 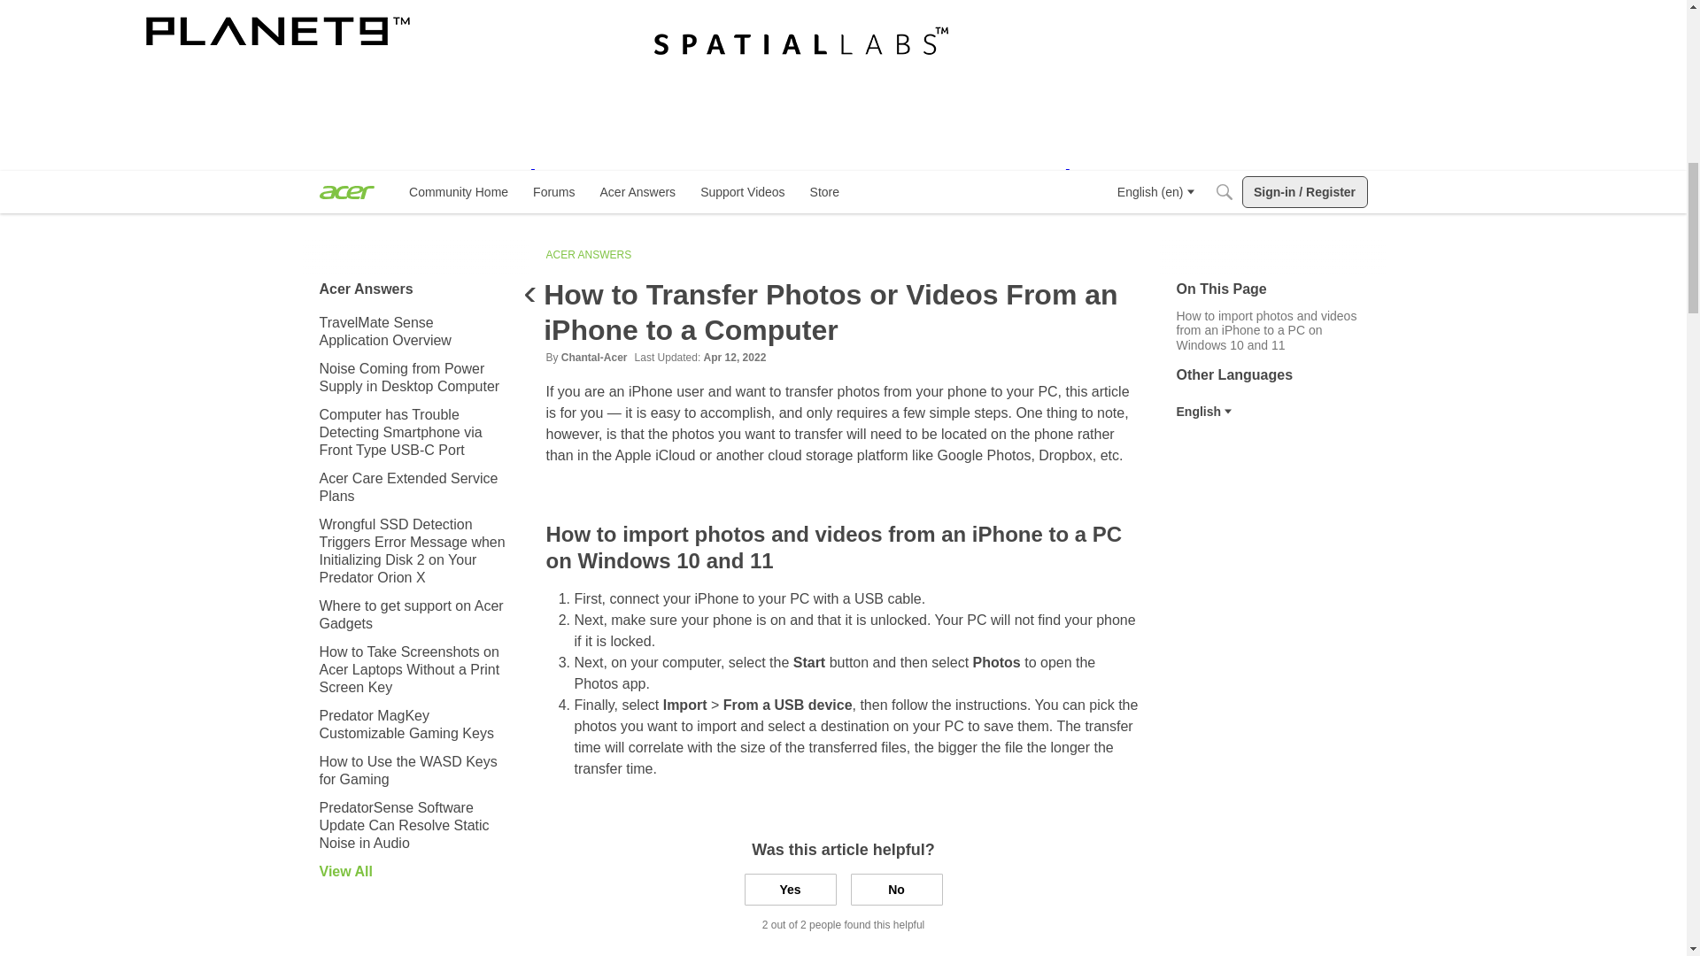 I want to click on Where to get support on Acer Gadgets, so click(x=414, y=614).